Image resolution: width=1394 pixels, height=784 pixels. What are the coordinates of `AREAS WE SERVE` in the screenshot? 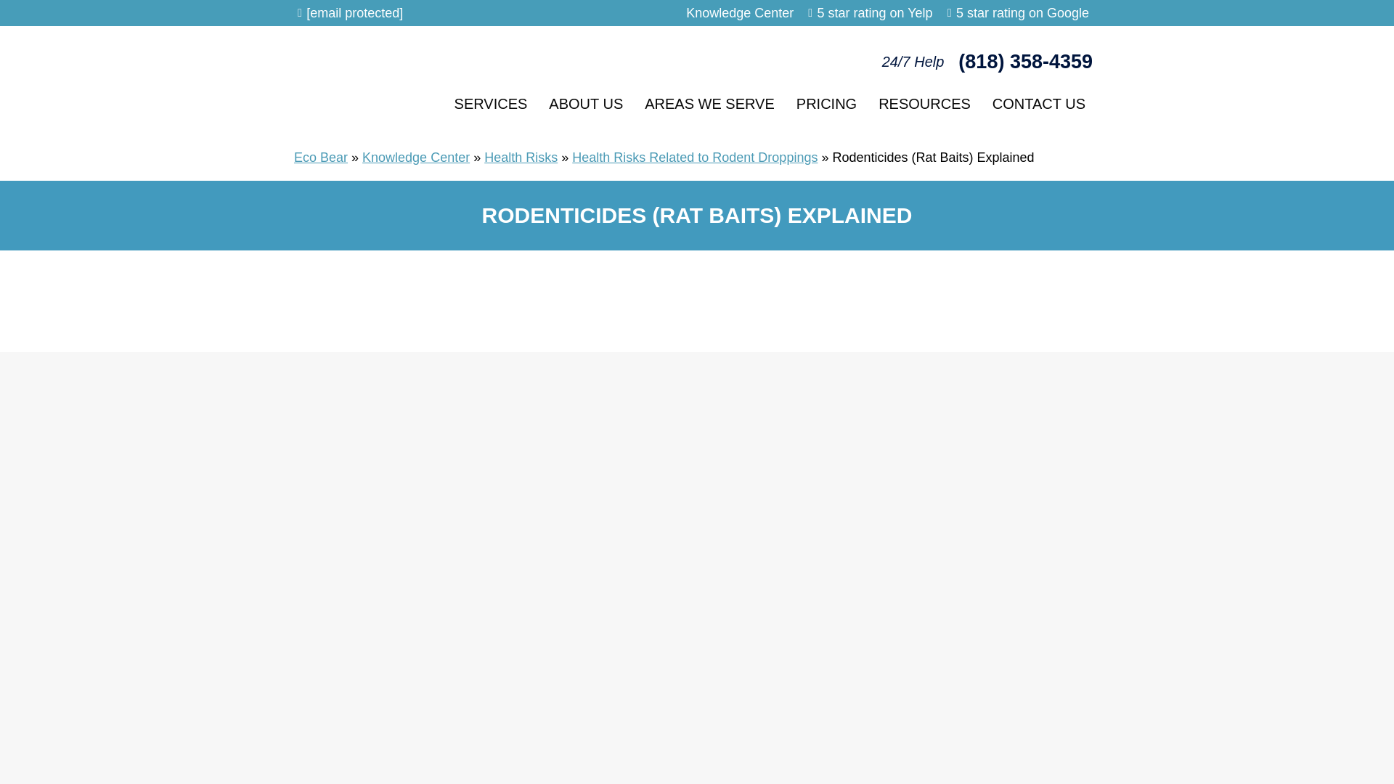 It's located at (710, 103).